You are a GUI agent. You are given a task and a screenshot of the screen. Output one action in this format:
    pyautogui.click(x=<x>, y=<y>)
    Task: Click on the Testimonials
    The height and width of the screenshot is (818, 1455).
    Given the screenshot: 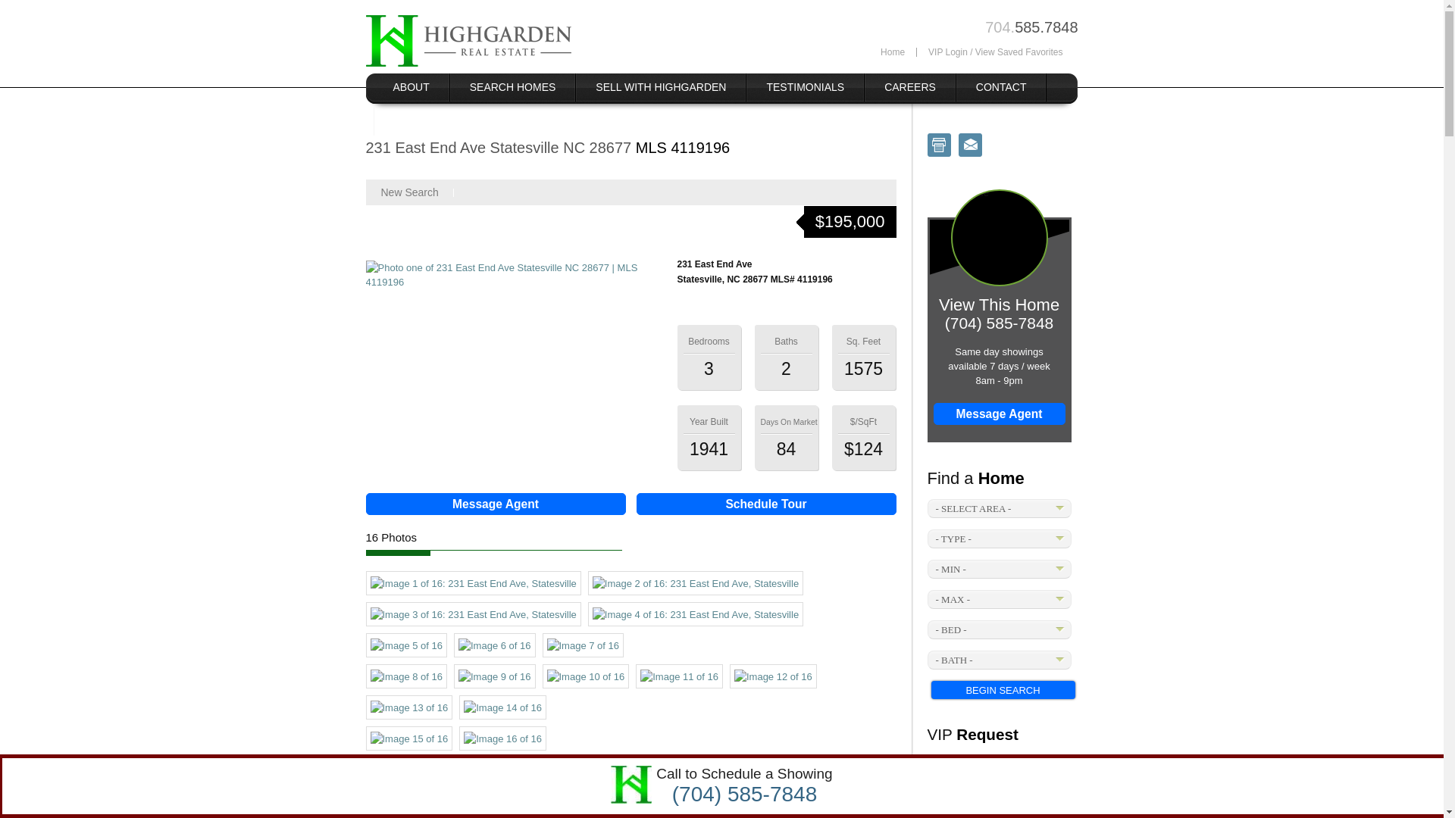 What is the action you would take?
    pyautogui.click(x=805, y=87)
    